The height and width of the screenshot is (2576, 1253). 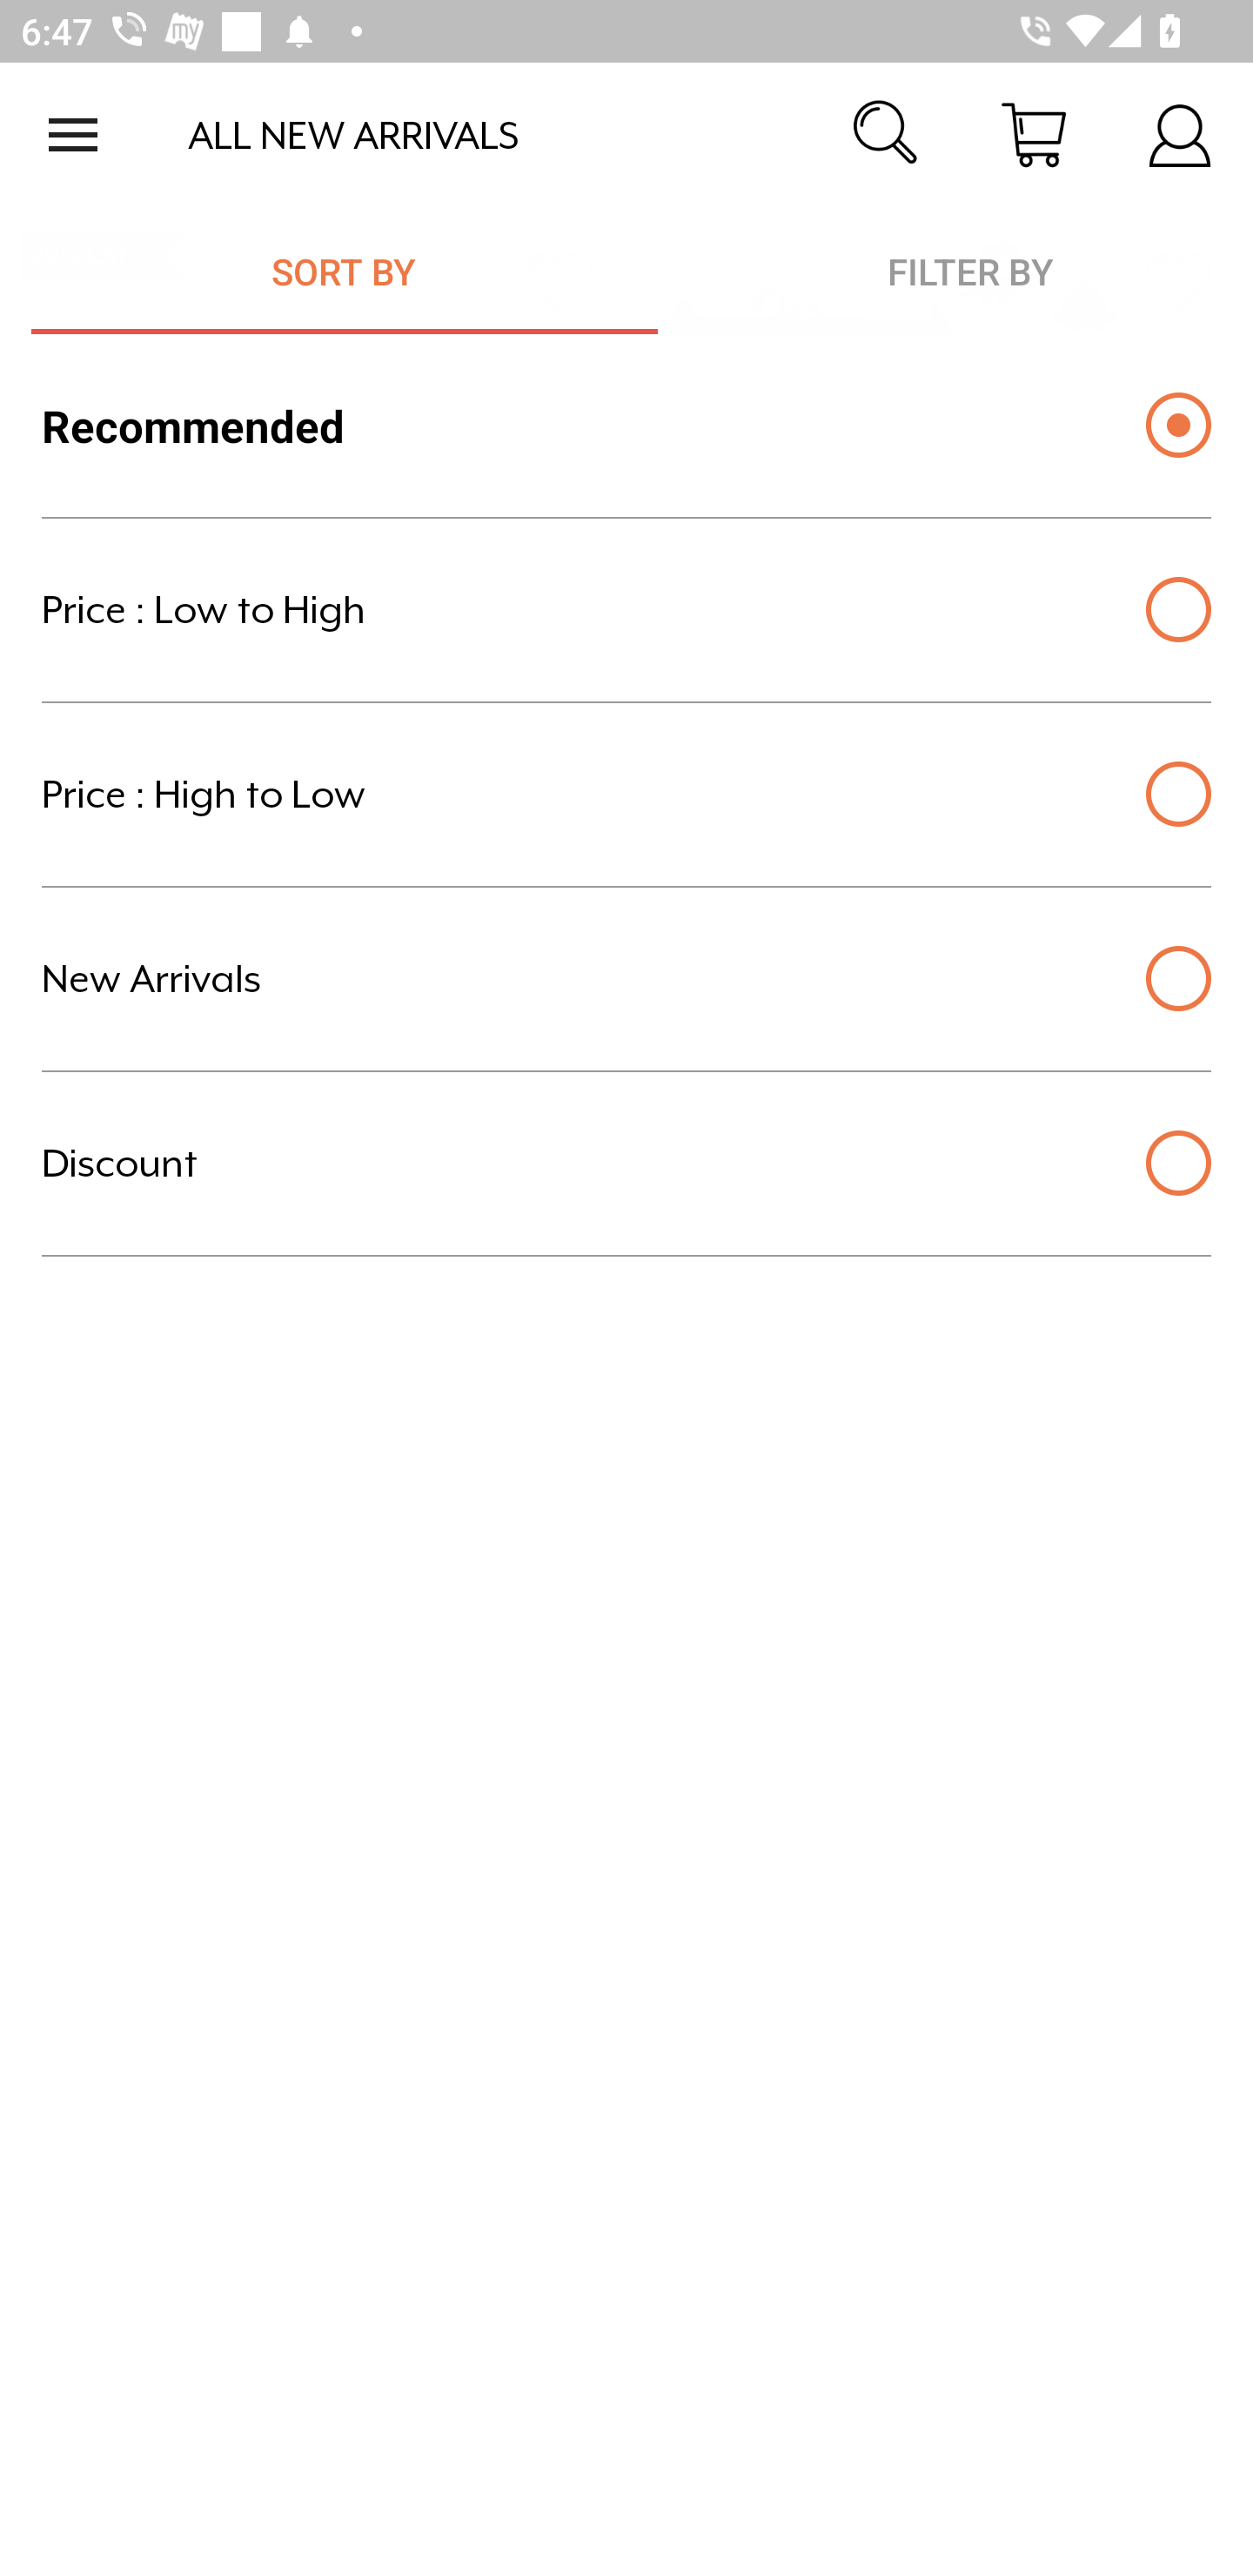 What do you see at coordinates (888, 134) in the screenshot?
I see `Search` at bounding box center [888, 134].